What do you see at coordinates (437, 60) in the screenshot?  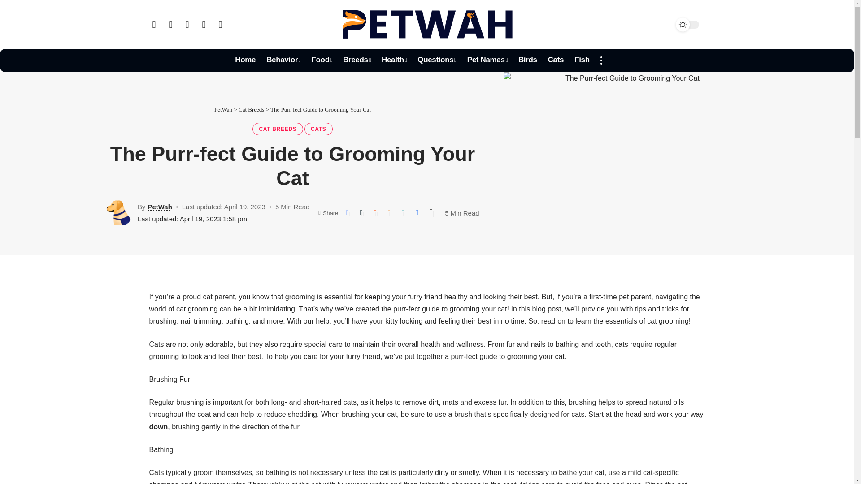 I see `Questions` at bounding box center [437, 60].